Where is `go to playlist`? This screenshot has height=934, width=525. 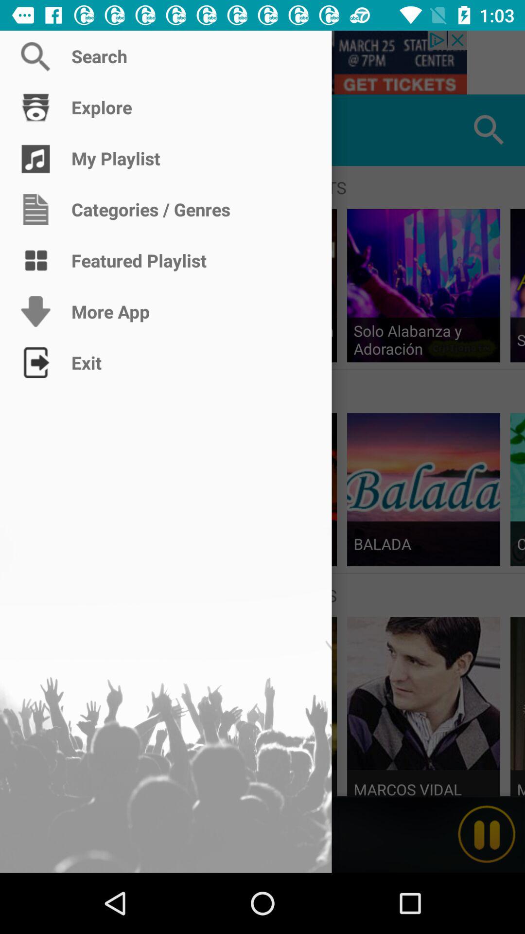
go to playlist is located at coordinates (36, 130).